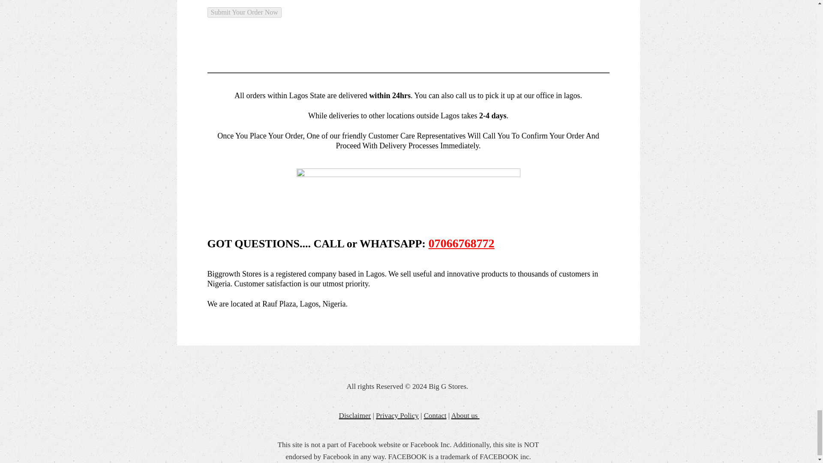 The width and height of the screenshot is (823, 463). What do you see at coordinates (461, 244) in the screenshot?
I see `07066768772` at bounding box center [461, 244].